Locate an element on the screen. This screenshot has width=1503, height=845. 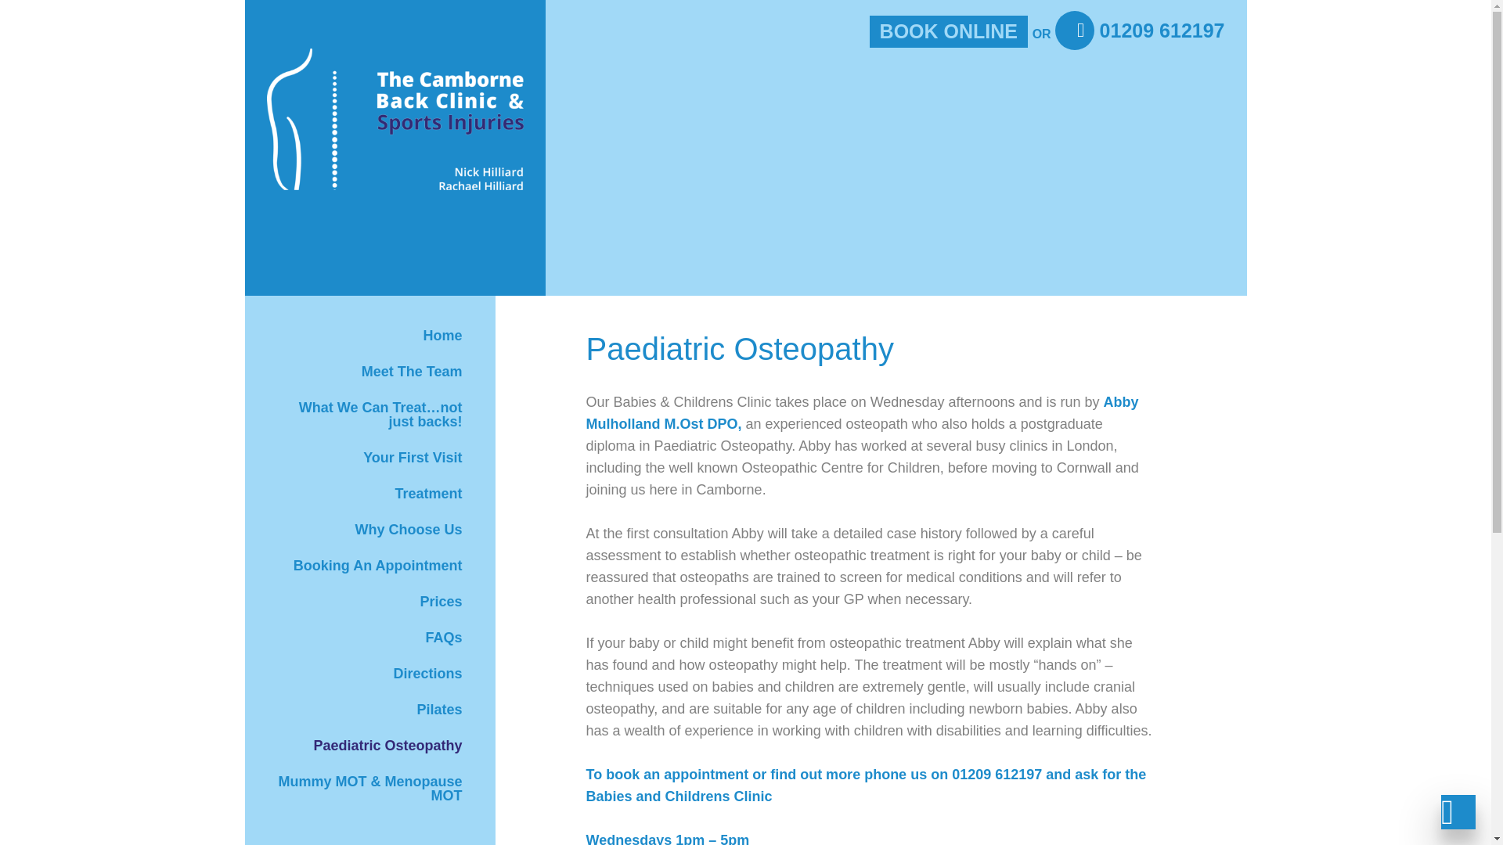
FAQs is located at coordinates (369, 637).